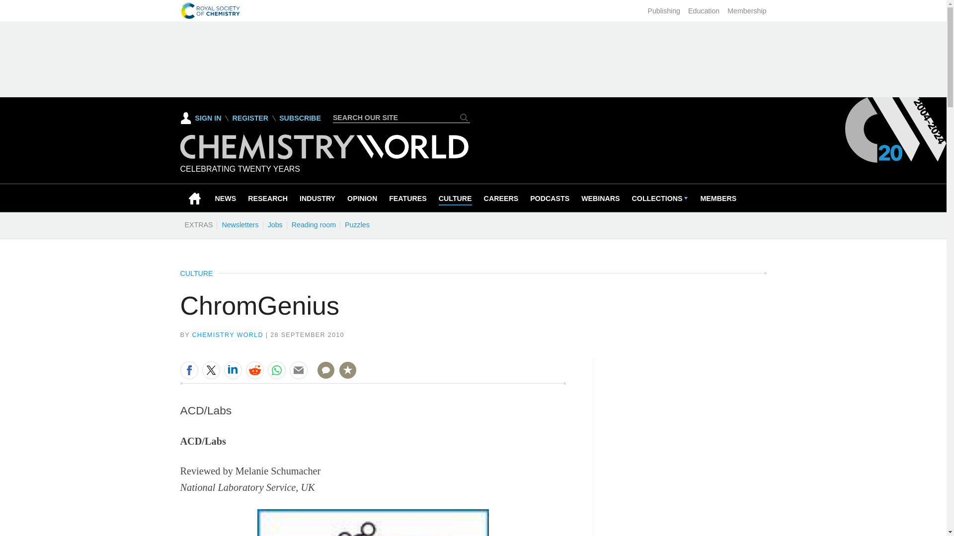 The width and height of the screenshot is (954, 536). I want to click on Share this on Reddit, so click(254, 370).